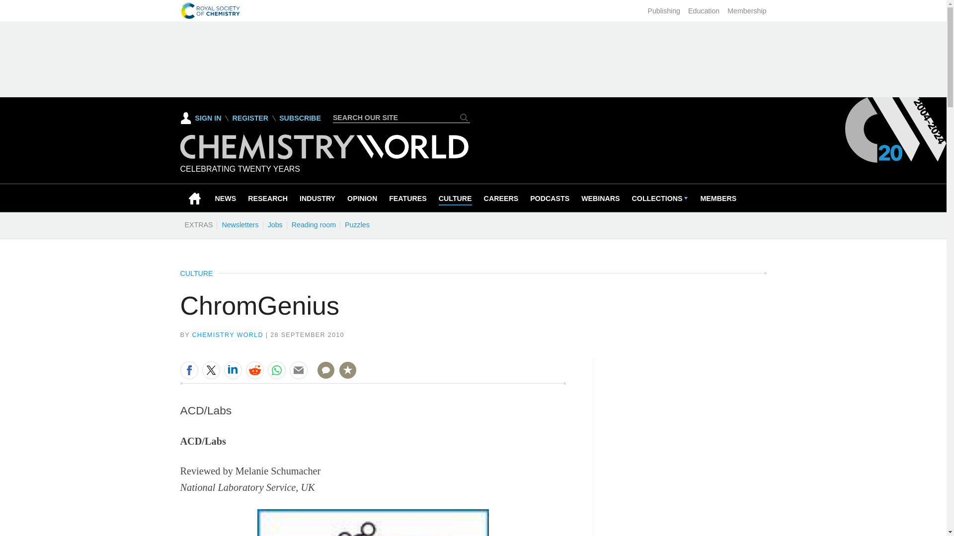 The width and height of the screenshot is (954, 536). I want to click on Share this on Reddit, so click(254, 370).